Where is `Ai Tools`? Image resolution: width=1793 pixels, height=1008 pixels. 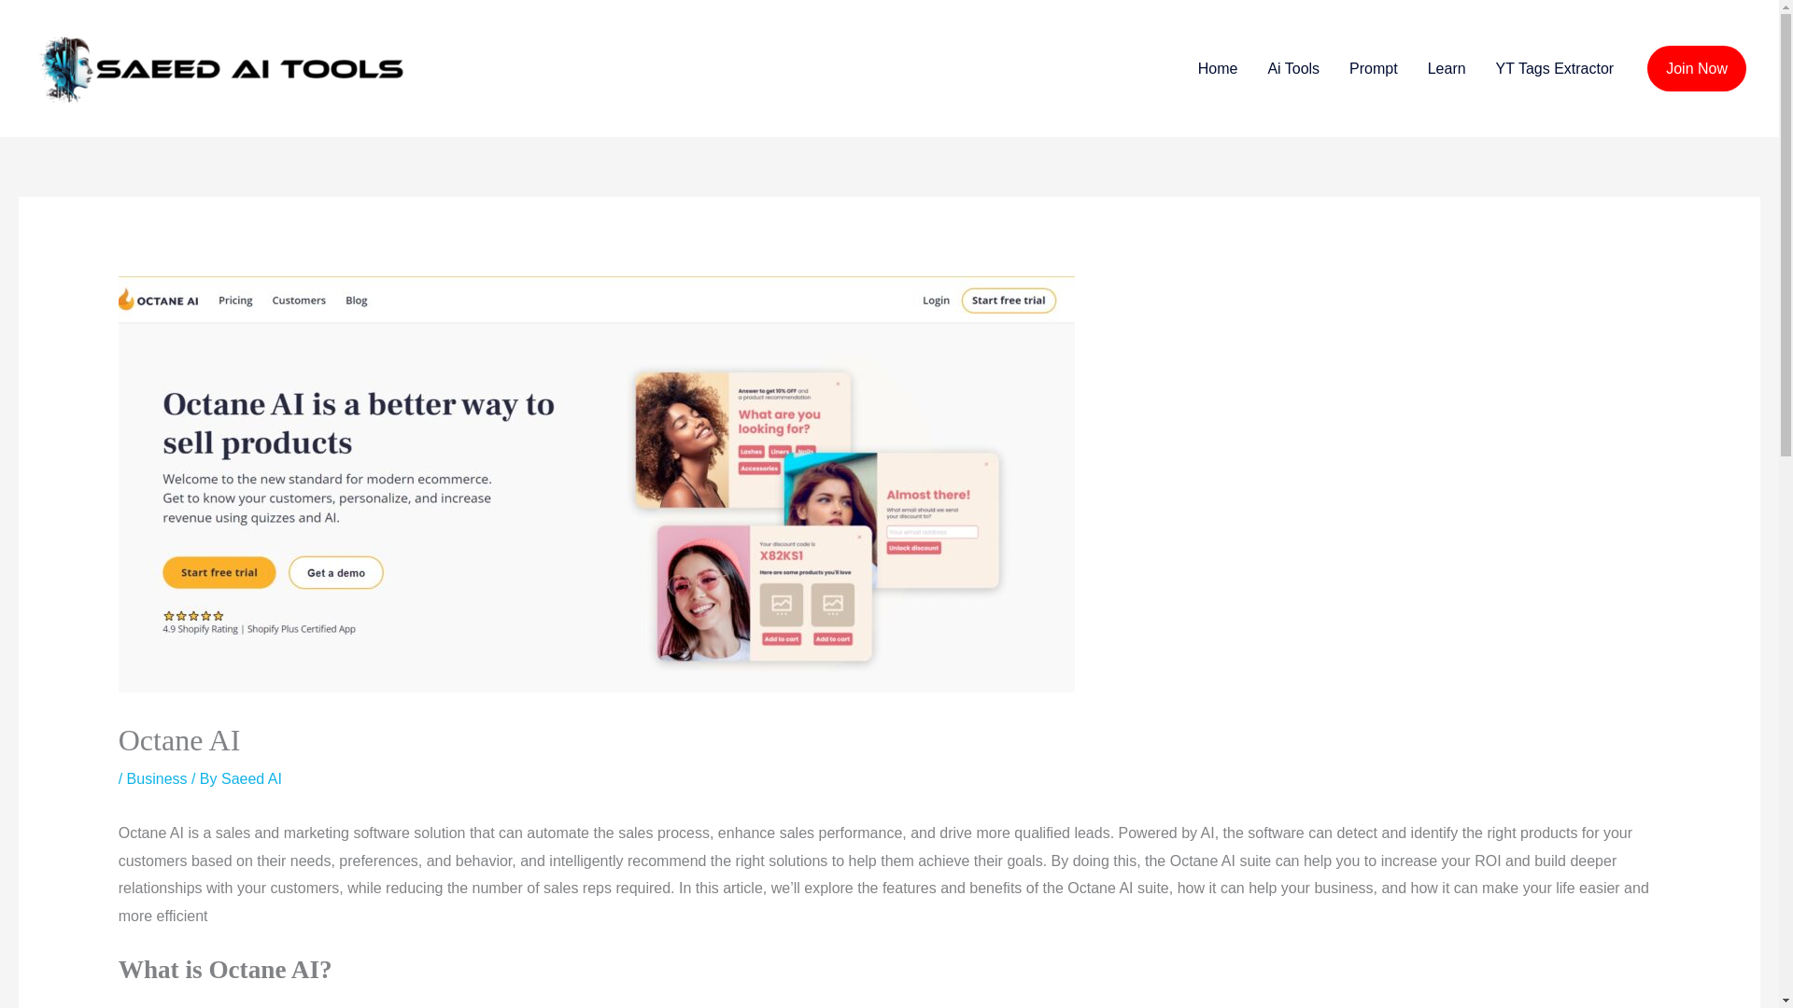
Ai Tools is located at coordinates (1292, 67).